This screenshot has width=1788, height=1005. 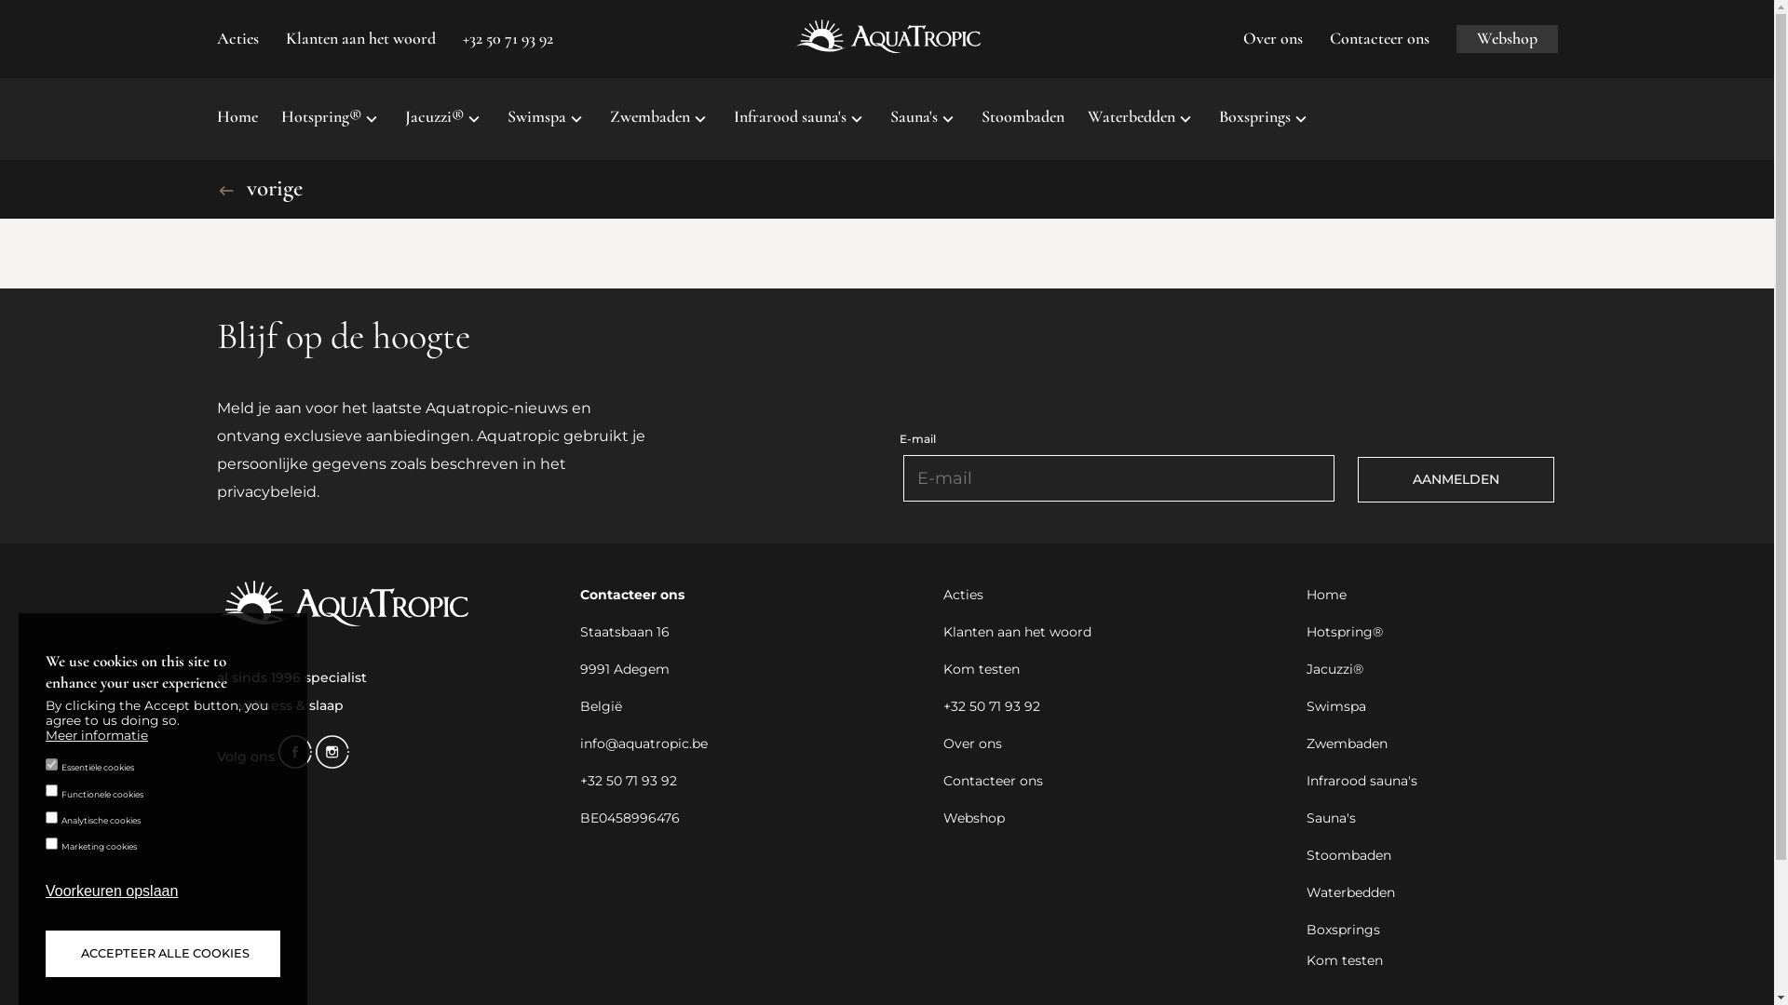 I want to click on Sauna's
expand_more, so click(x=924, y=119).